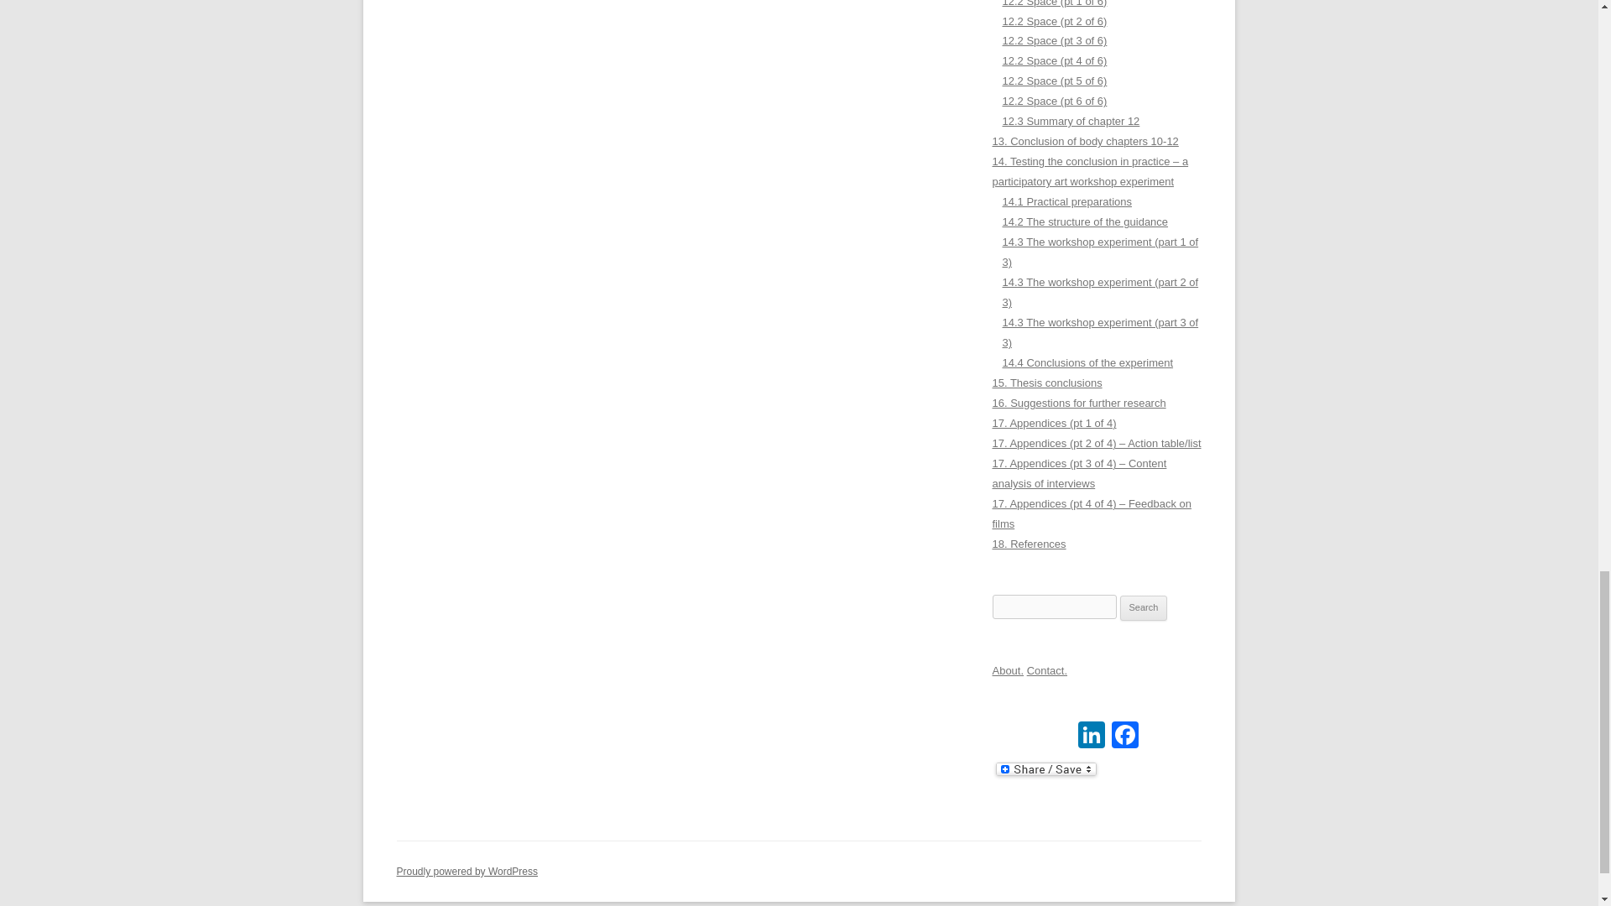 This screenshot has width=1611, height=906. What do you see at coordinates (1144, 607) in the screenshot?
I see `Search` at bounding box center [1144, 607].